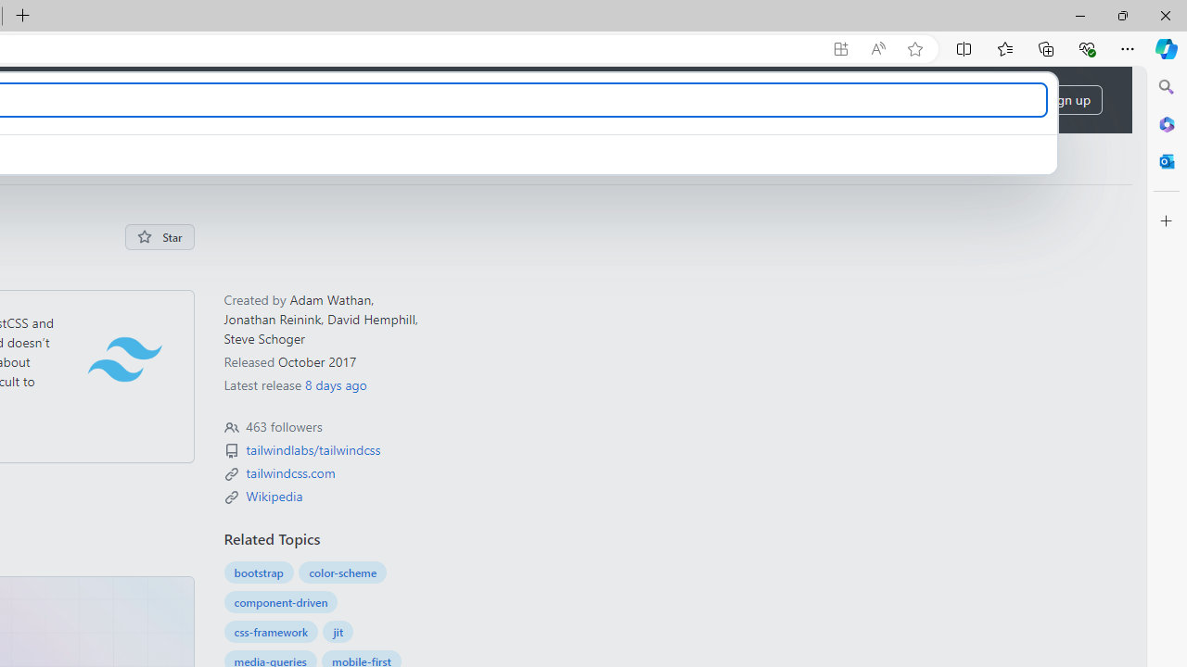  I want to click on tailwindlabs/tailwindcss, so click(313, 450).